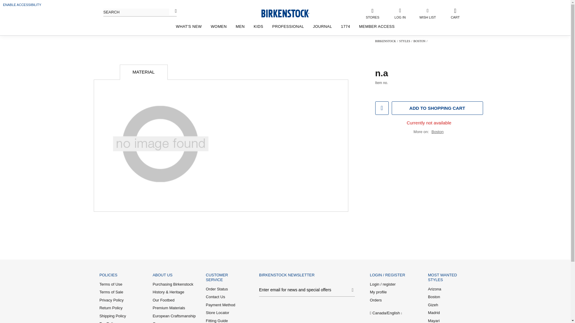 The image size is (575, 323). I want to click on Birkenstock, so click(385, 41).